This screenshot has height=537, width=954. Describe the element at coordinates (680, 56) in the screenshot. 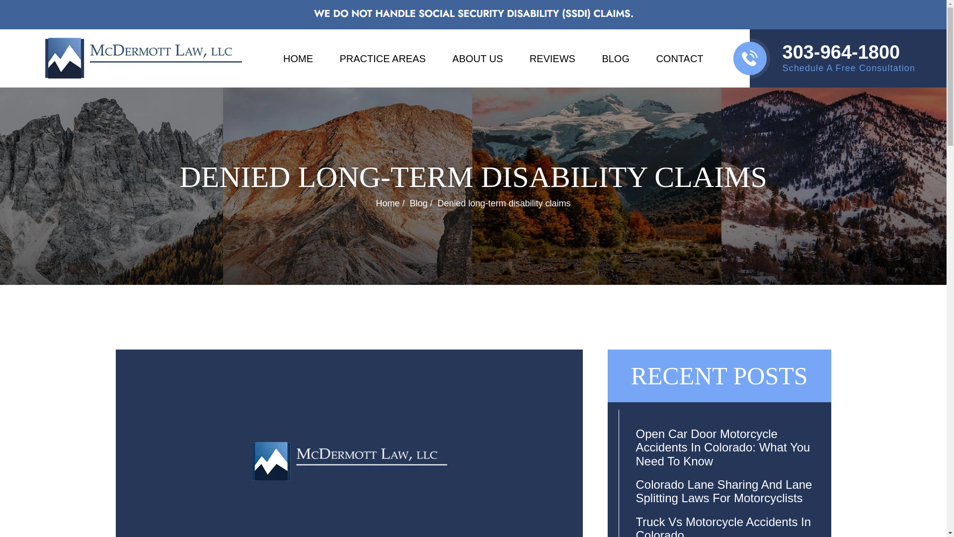

I see `CONTACT` at that location.